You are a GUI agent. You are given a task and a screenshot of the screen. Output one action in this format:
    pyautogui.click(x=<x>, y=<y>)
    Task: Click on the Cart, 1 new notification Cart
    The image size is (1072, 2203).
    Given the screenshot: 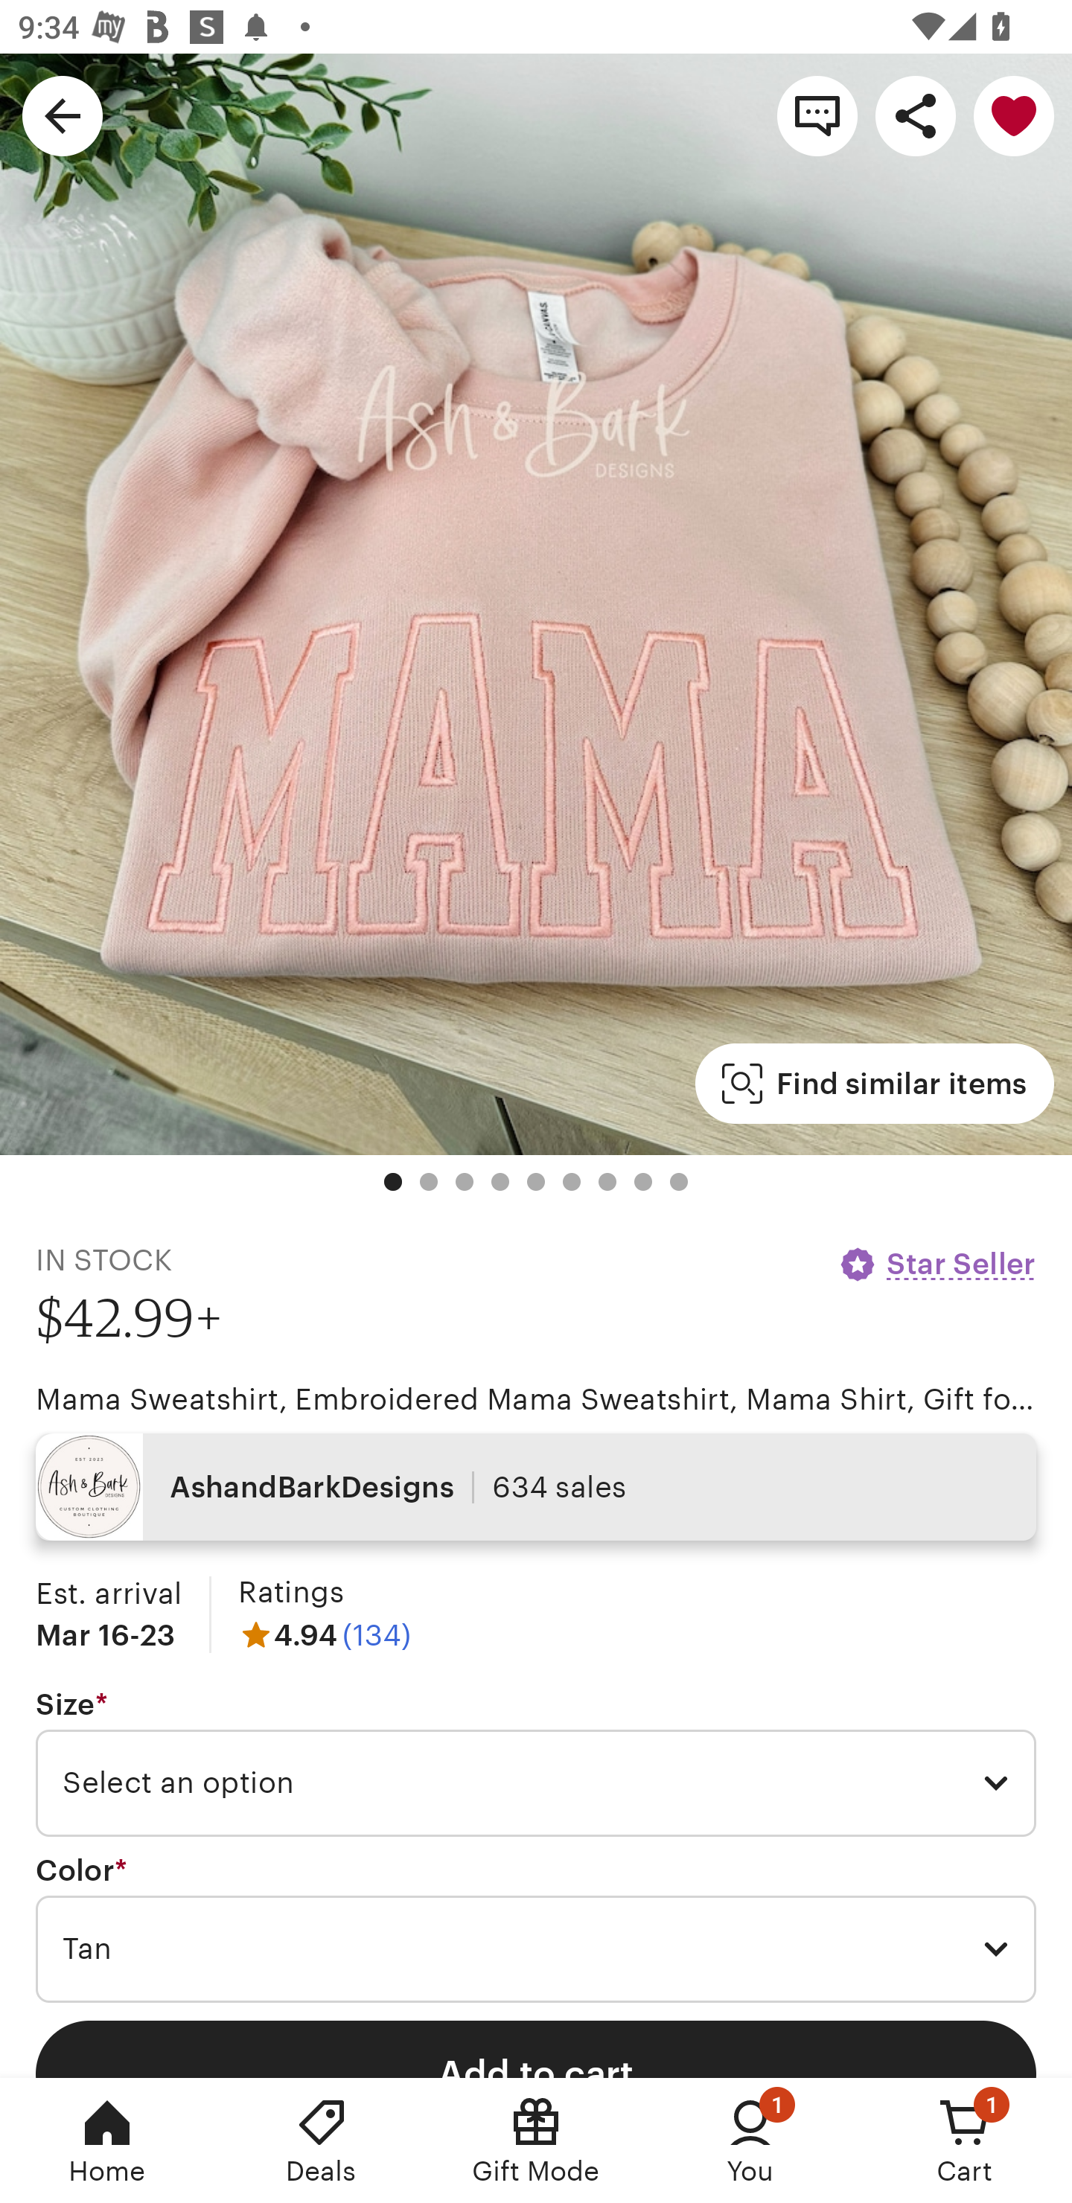 What is the action you would take?
    pyautogui.click(x=965, y=2140)
    